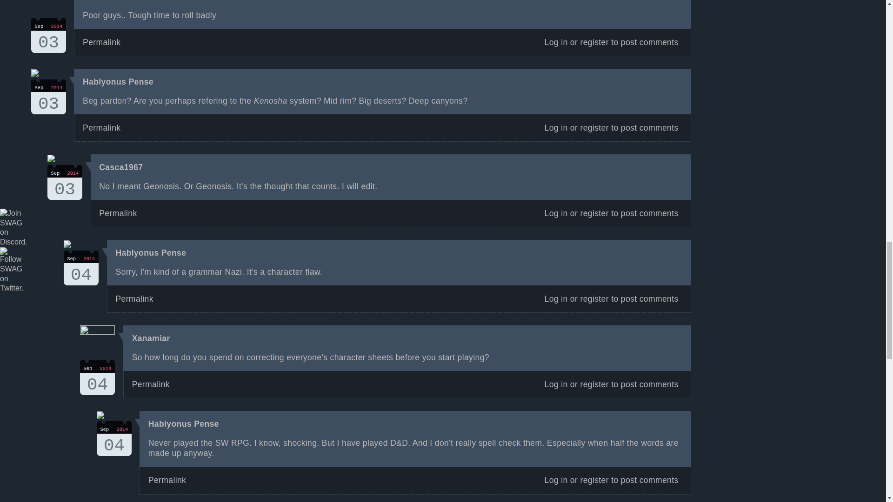  What do you see at coordinates (101, 0) in the screenshot?
I see `register` at bounding box center [101, 0].